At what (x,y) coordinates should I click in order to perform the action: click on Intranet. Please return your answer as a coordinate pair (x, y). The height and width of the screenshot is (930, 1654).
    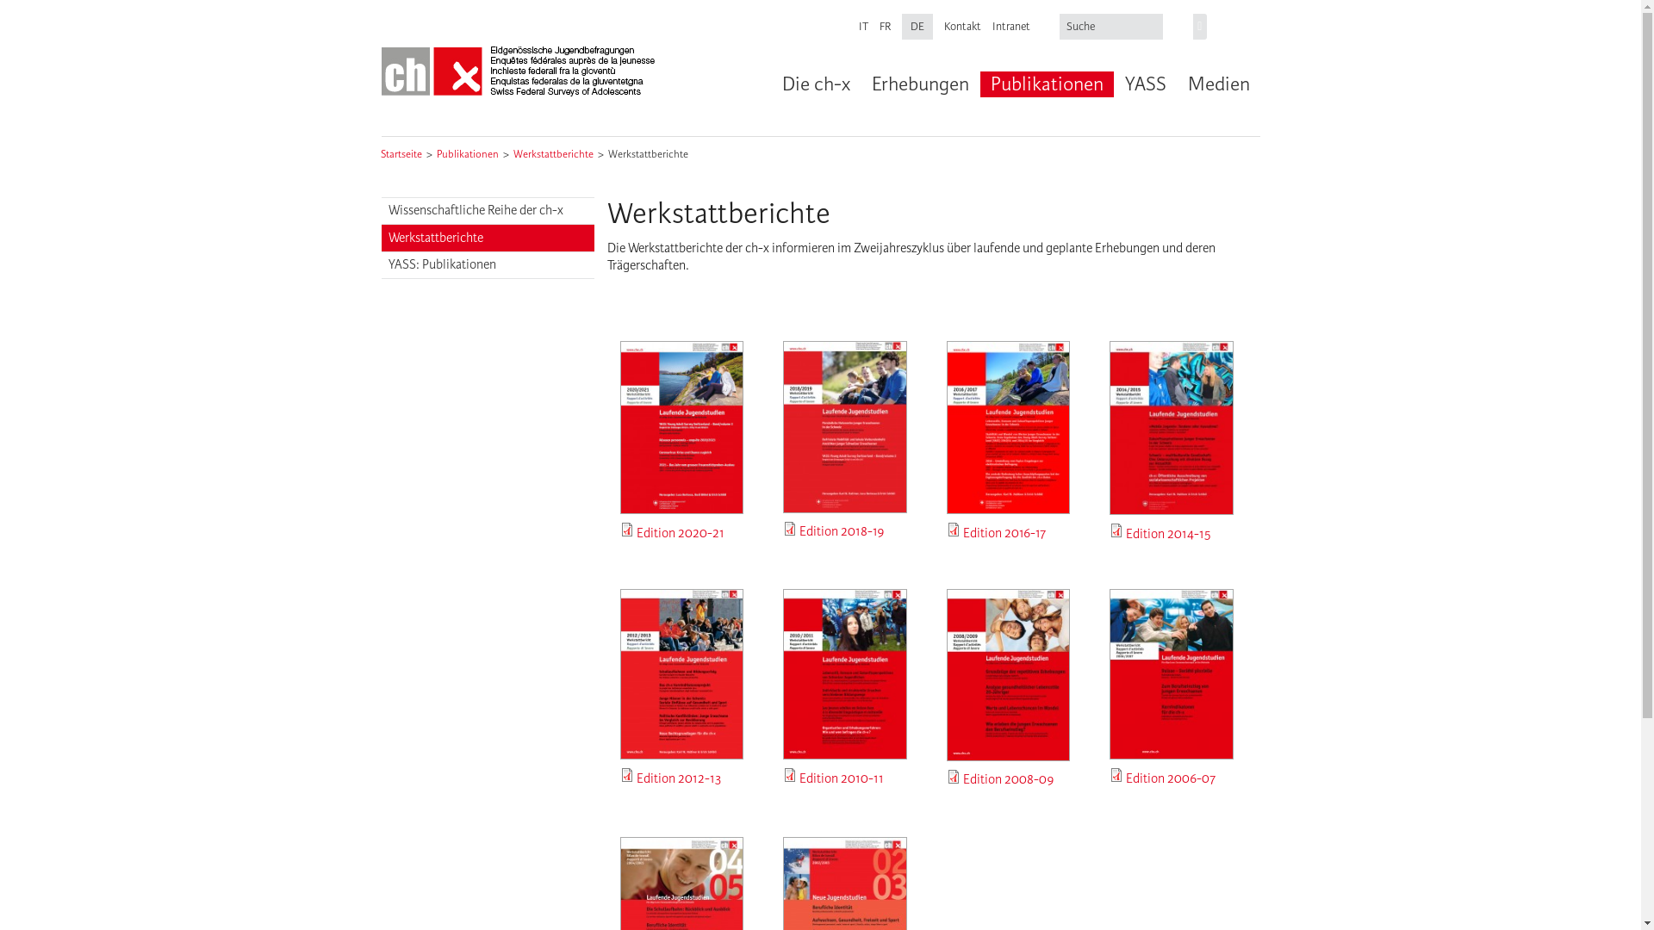
    Looking at the image, I should click on (1011, 27).